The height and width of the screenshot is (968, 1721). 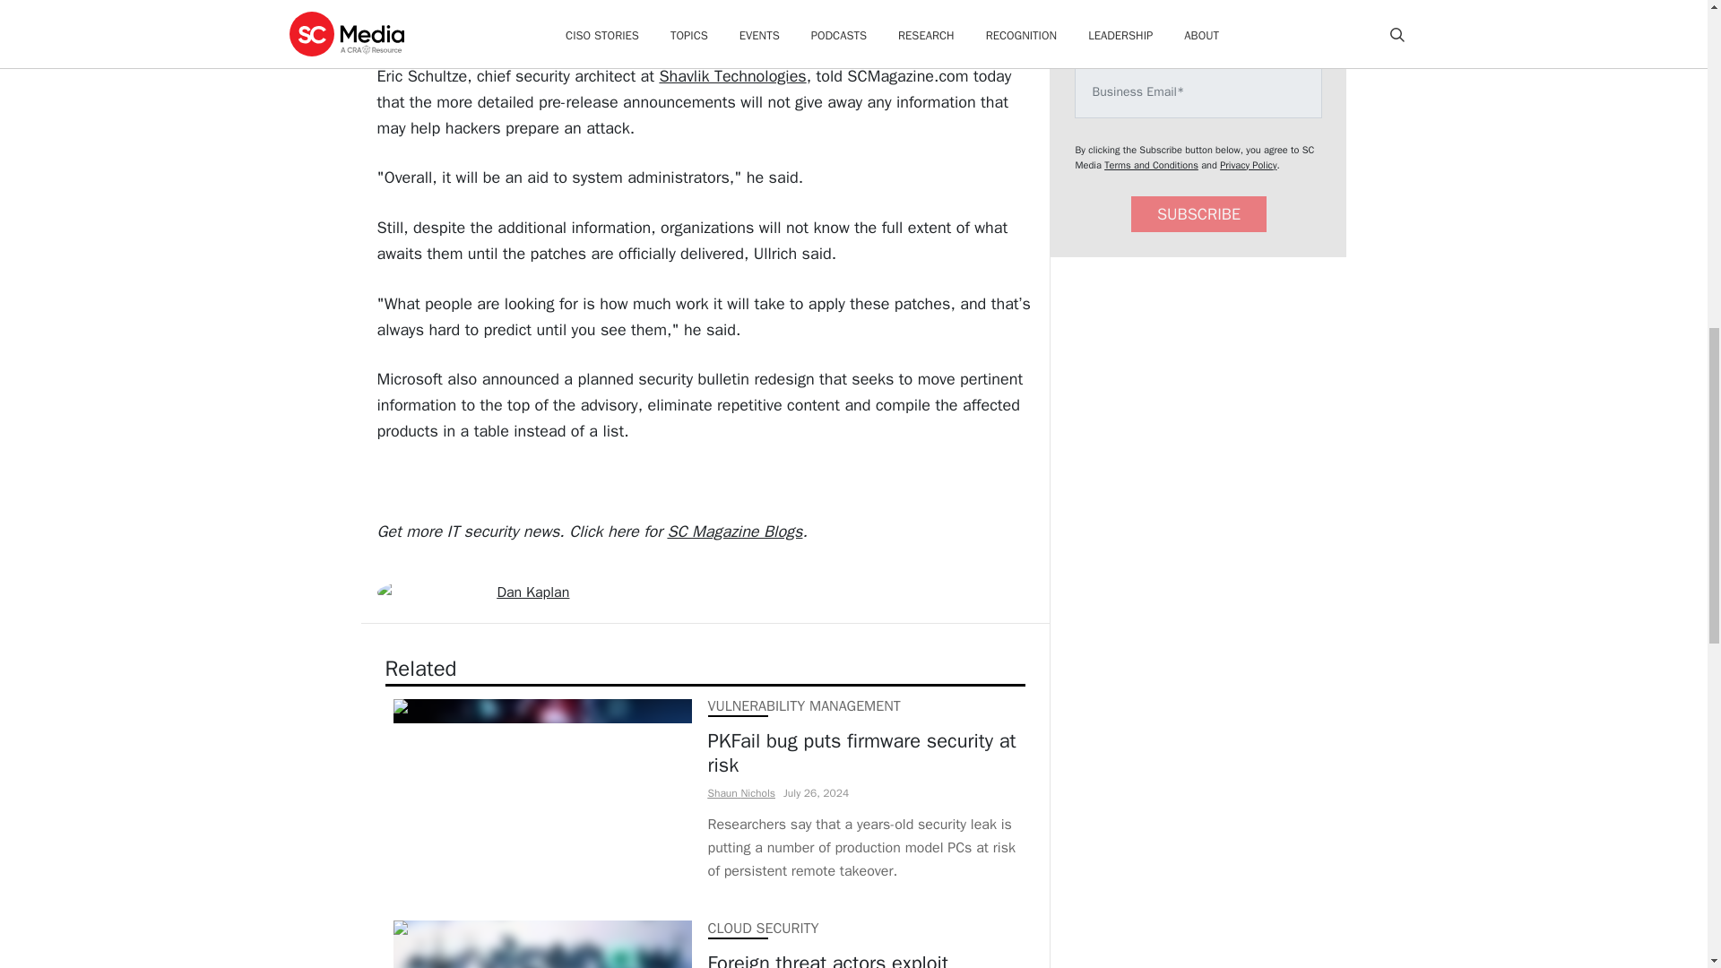 What do you see at coordinates (741, 792) in the screenshot?
I see `Shaun Nichols` at bounding box center [741, 792].